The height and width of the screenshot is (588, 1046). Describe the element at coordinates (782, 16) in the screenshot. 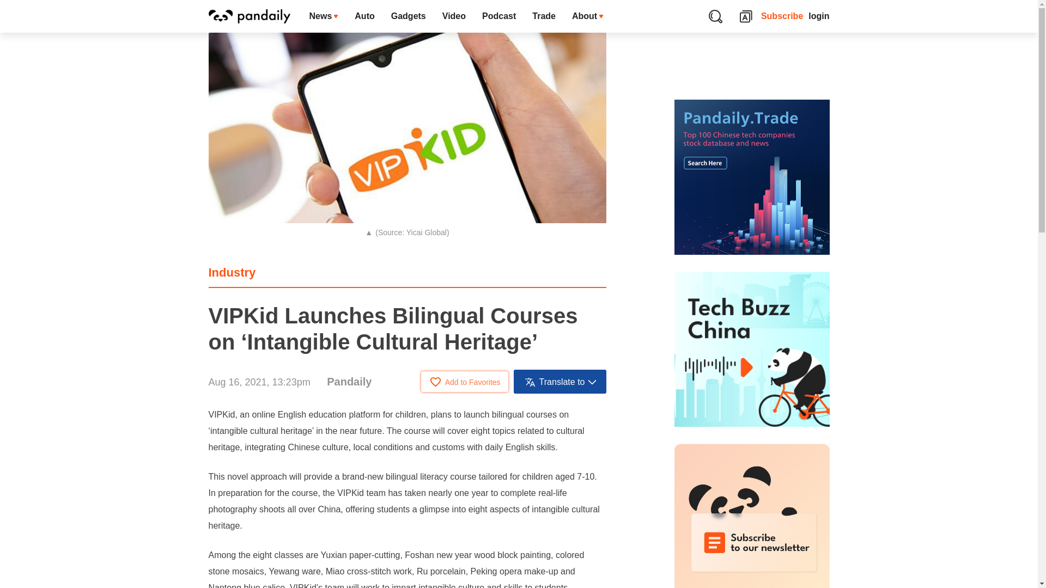

I see `Subscribe` at that location.